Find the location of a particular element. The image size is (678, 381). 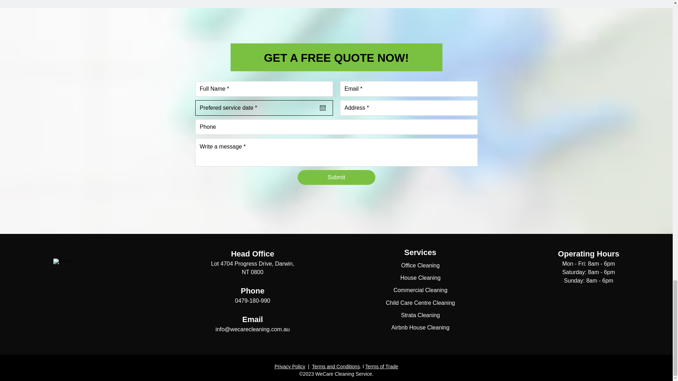

Strata Cleaning is located at coordinates (420, 315).